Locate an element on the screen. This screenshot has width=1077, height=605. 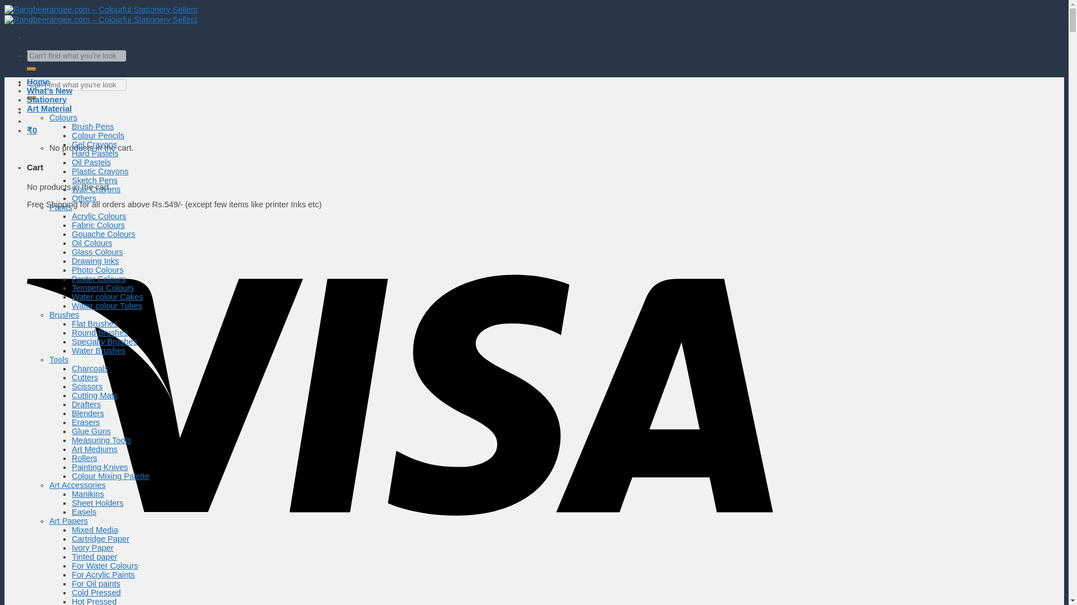
Home is located at coordinates (38, 82).